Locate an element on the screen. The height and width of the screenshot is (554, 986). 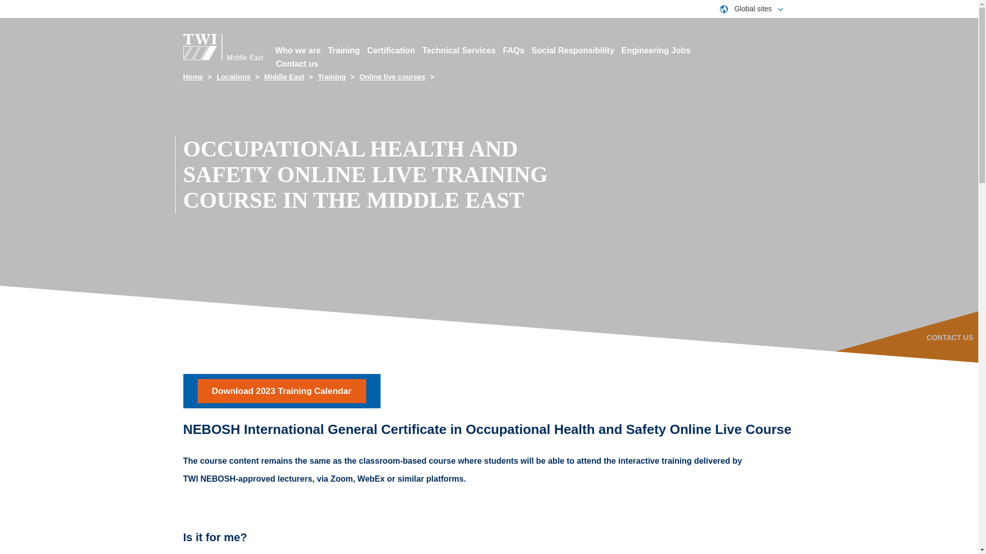
Certification is located at coordinates (391, 50).